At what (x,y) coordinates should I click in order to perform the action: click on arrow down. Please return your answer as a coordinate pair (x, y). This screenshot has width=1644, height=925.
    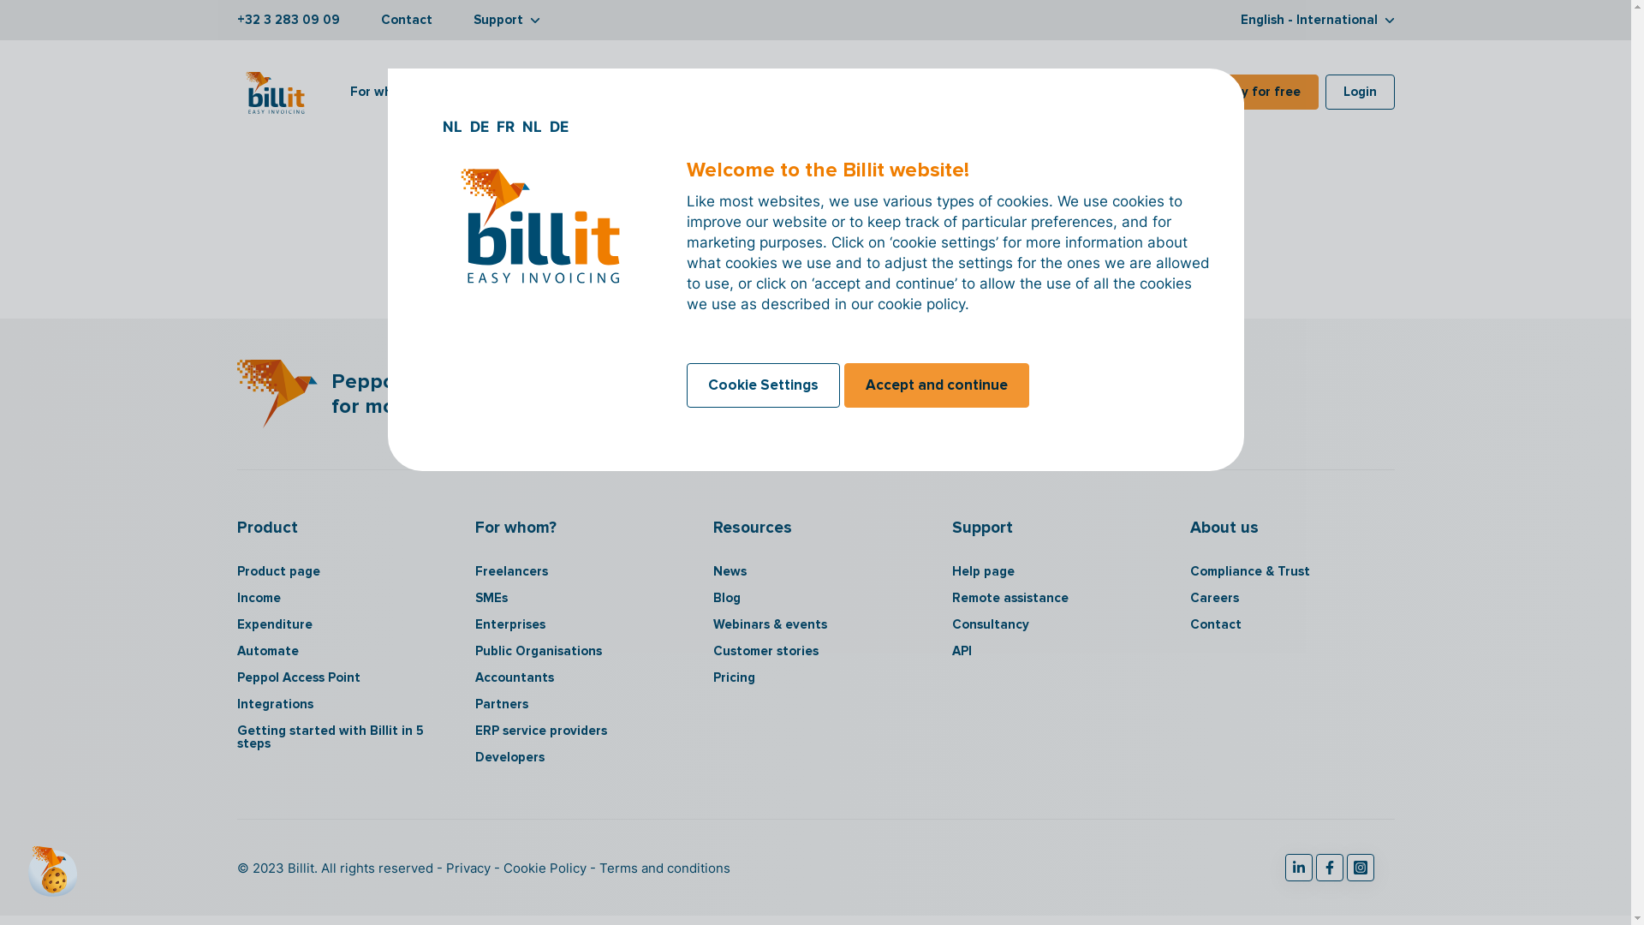
    Looking at the image, I should click on (534, 21).